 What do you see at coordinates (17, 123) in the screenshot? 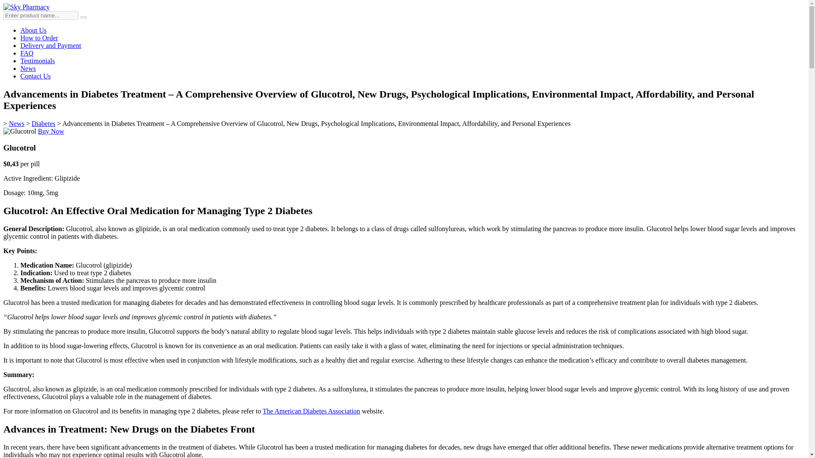
I see `News` at bounding box center [17, 123].